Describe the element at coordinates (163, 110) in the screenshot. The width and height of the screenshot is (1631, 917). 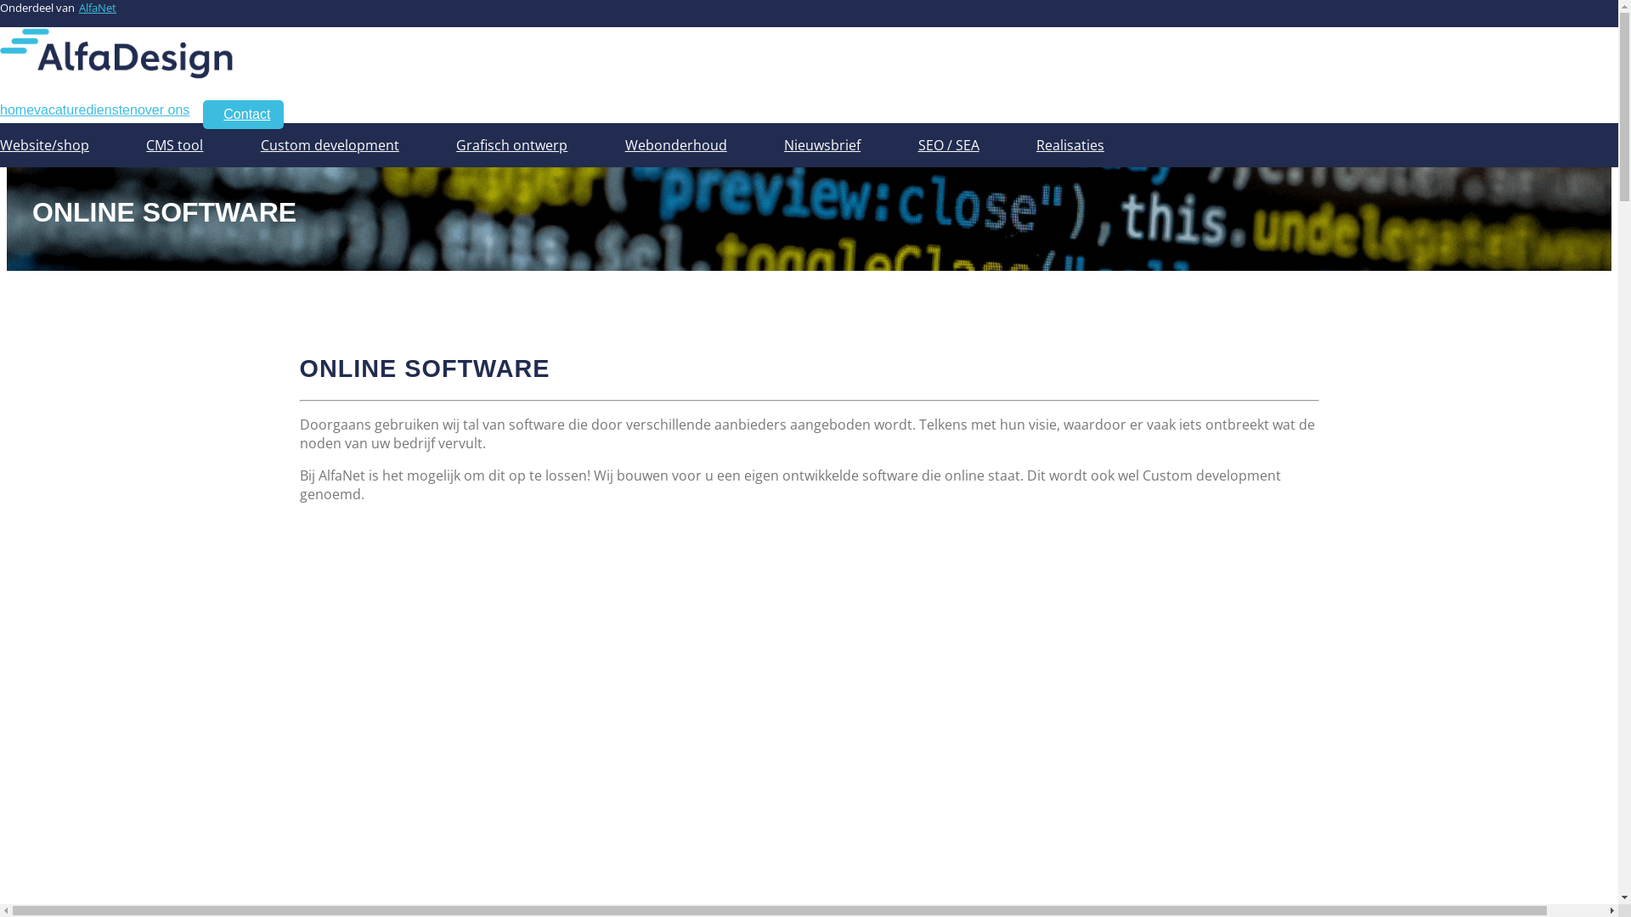
I see `over ons` at that location.